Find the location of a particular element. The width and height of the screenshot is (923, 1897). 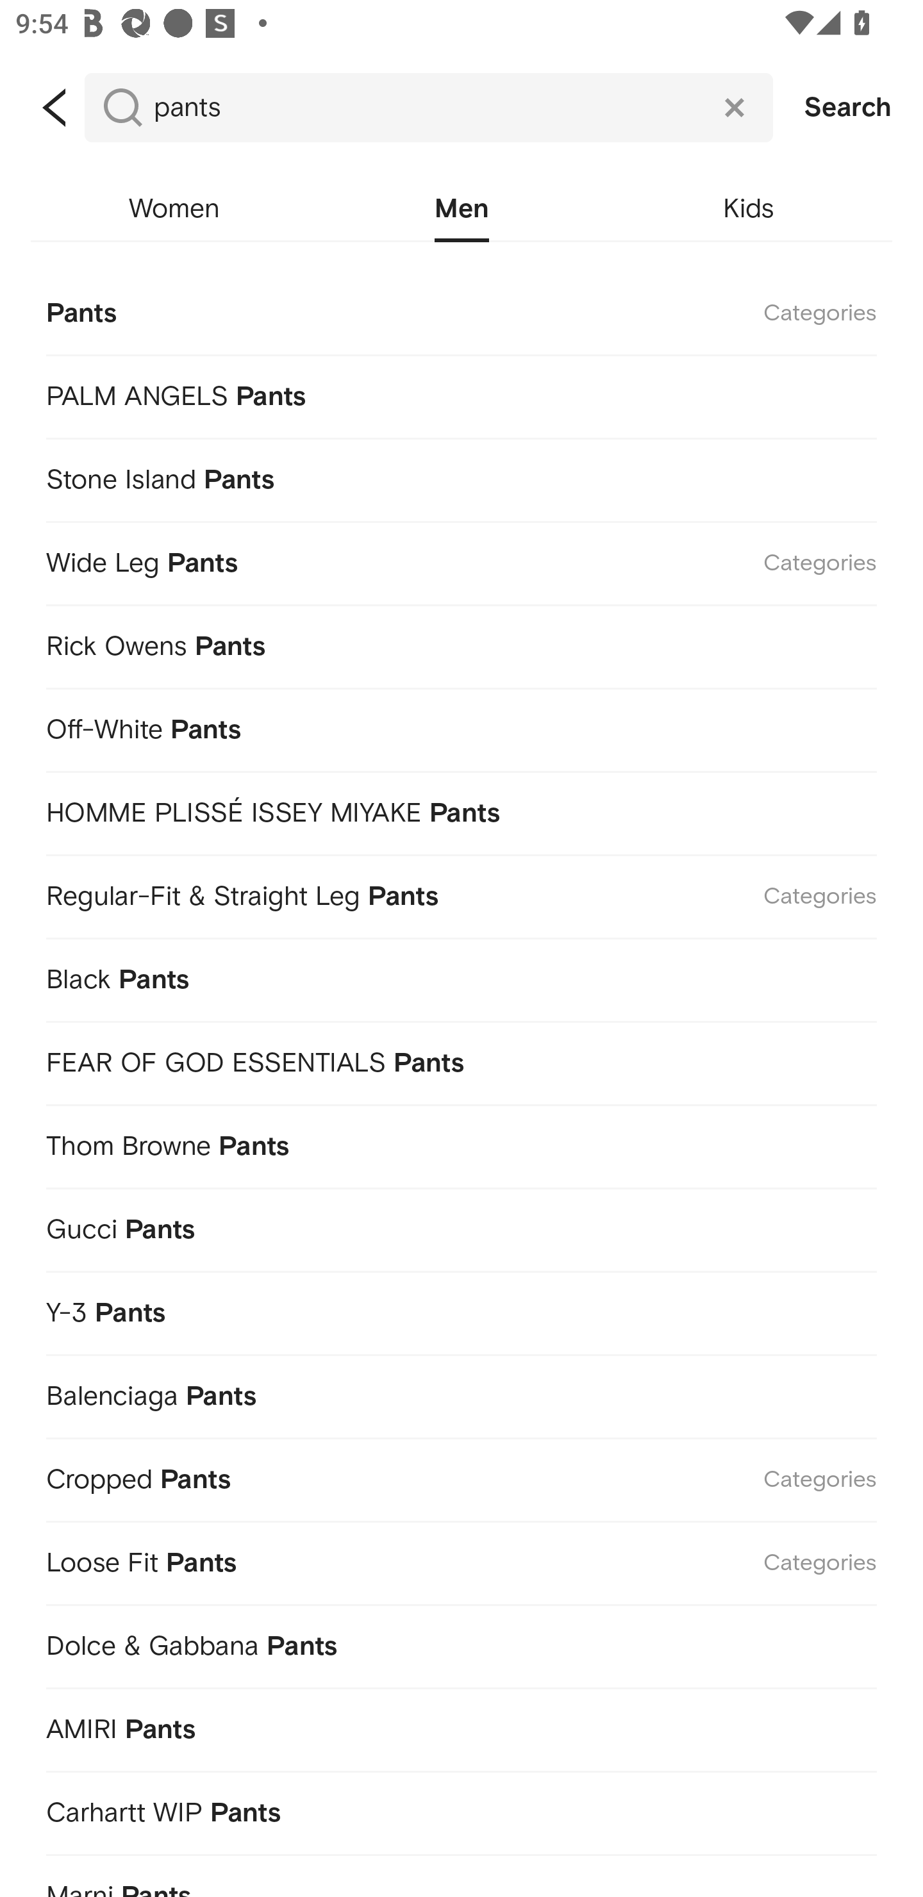

Women is located at coordinates (174, 209).